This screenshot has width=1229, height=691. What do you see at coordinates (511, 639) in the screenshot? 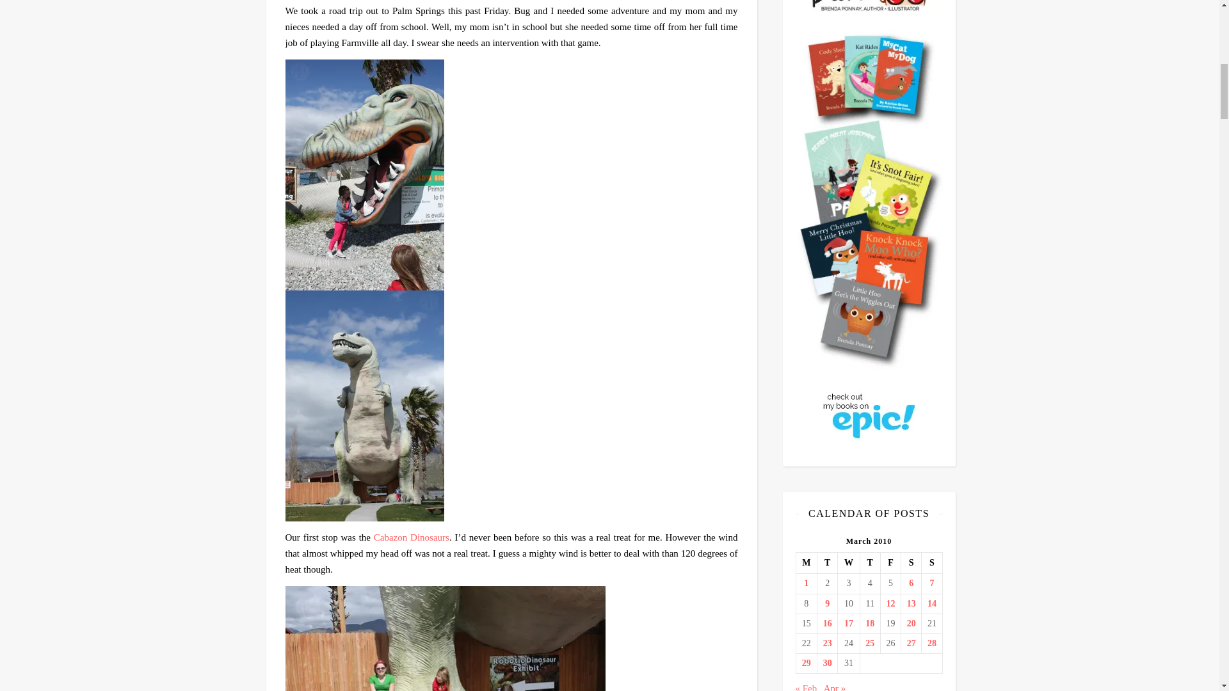
I see `claws by secret agent josephine, on Flickr` at bounding box center [511, 639].